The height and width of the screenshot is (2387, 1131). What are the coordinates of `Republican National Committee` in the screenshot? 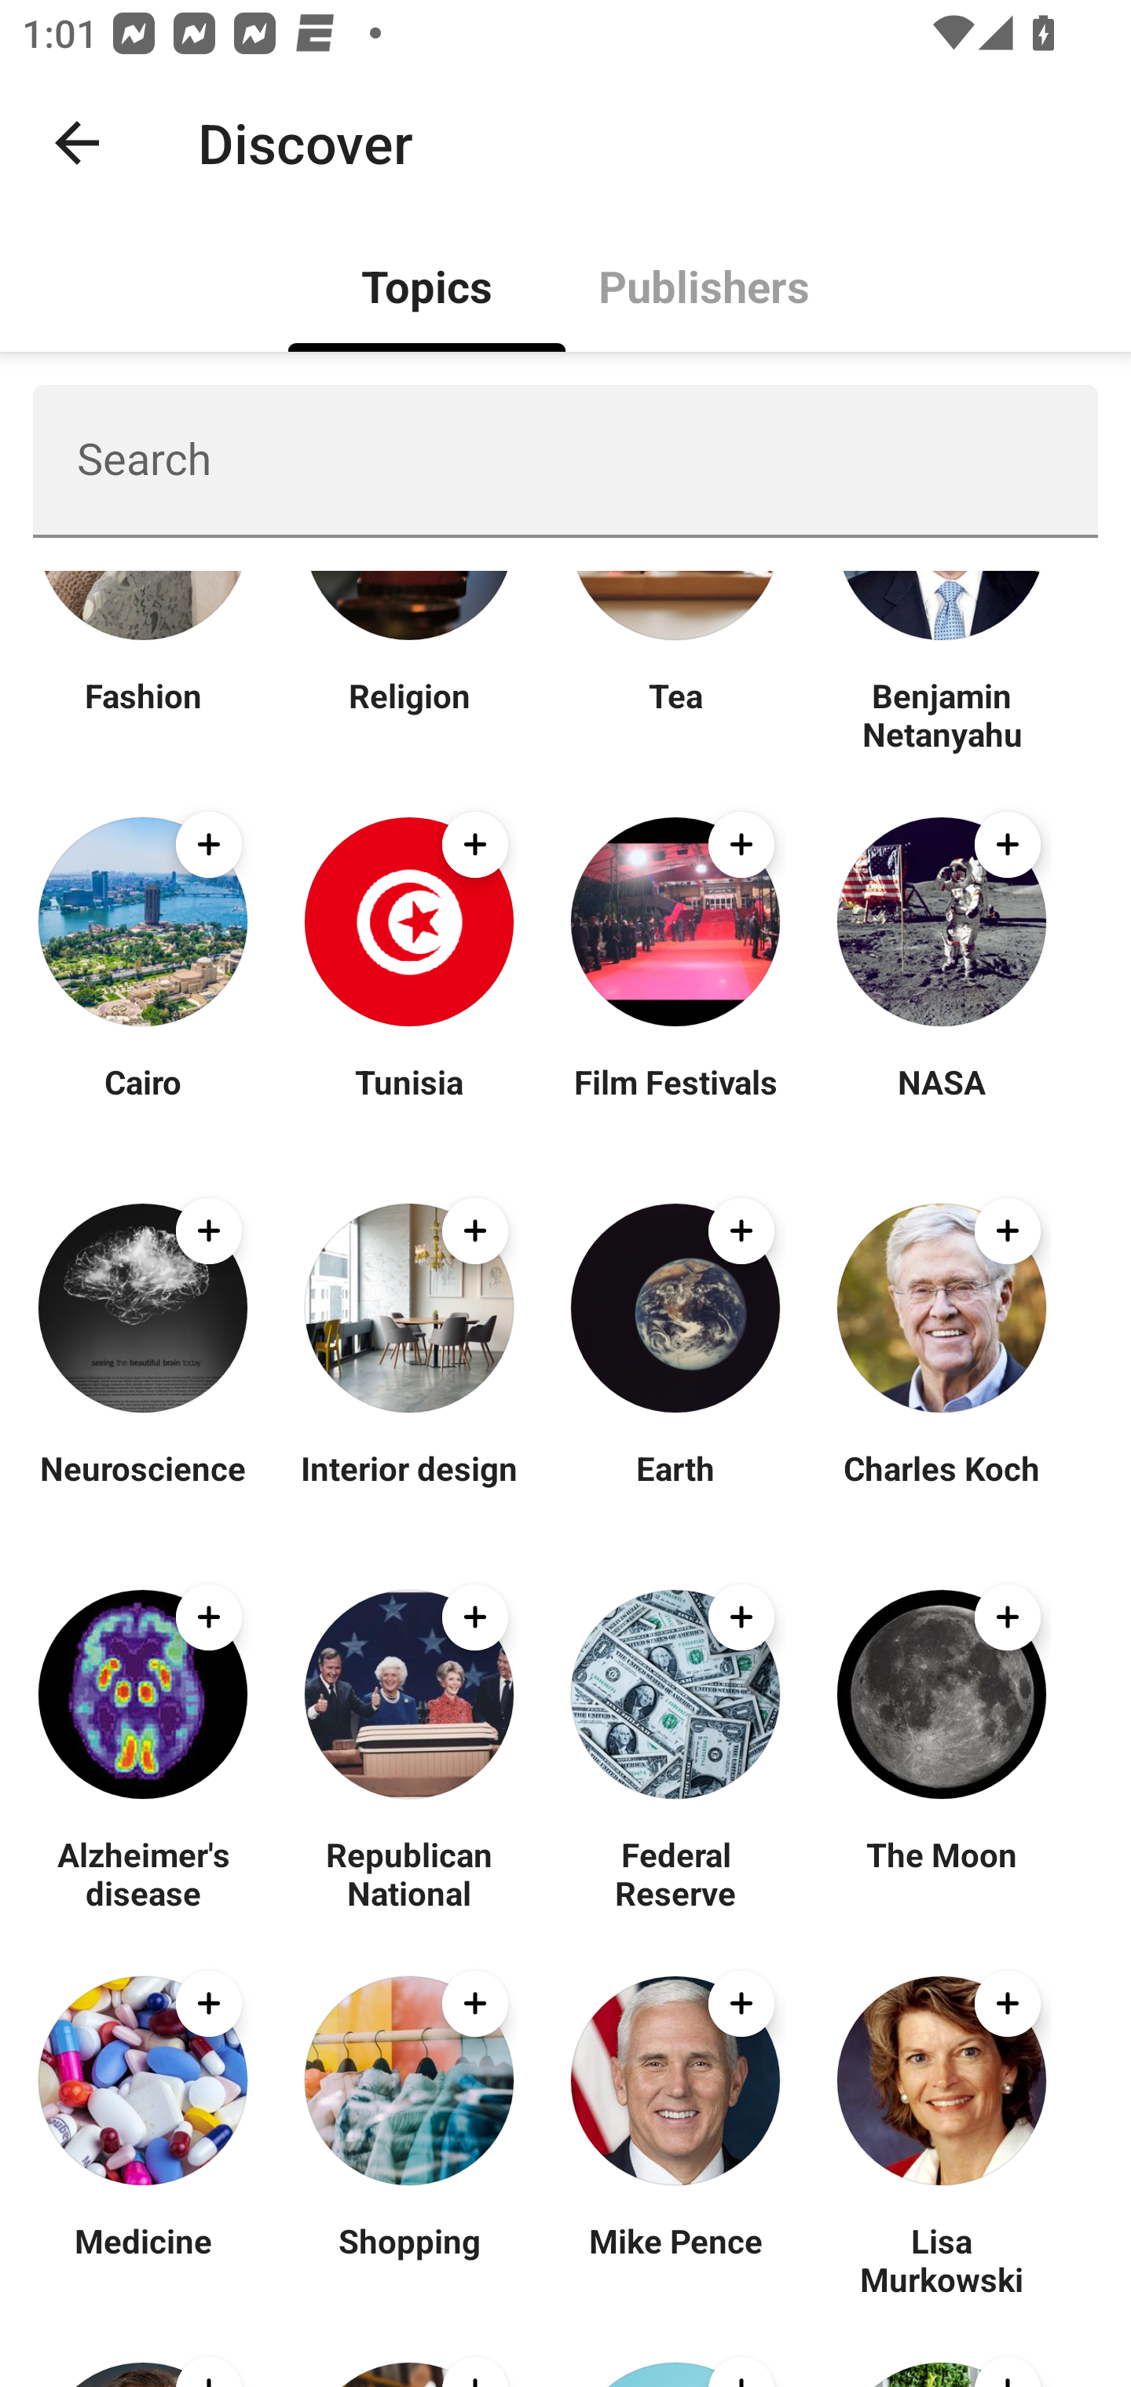 It's located at (408, 1872).